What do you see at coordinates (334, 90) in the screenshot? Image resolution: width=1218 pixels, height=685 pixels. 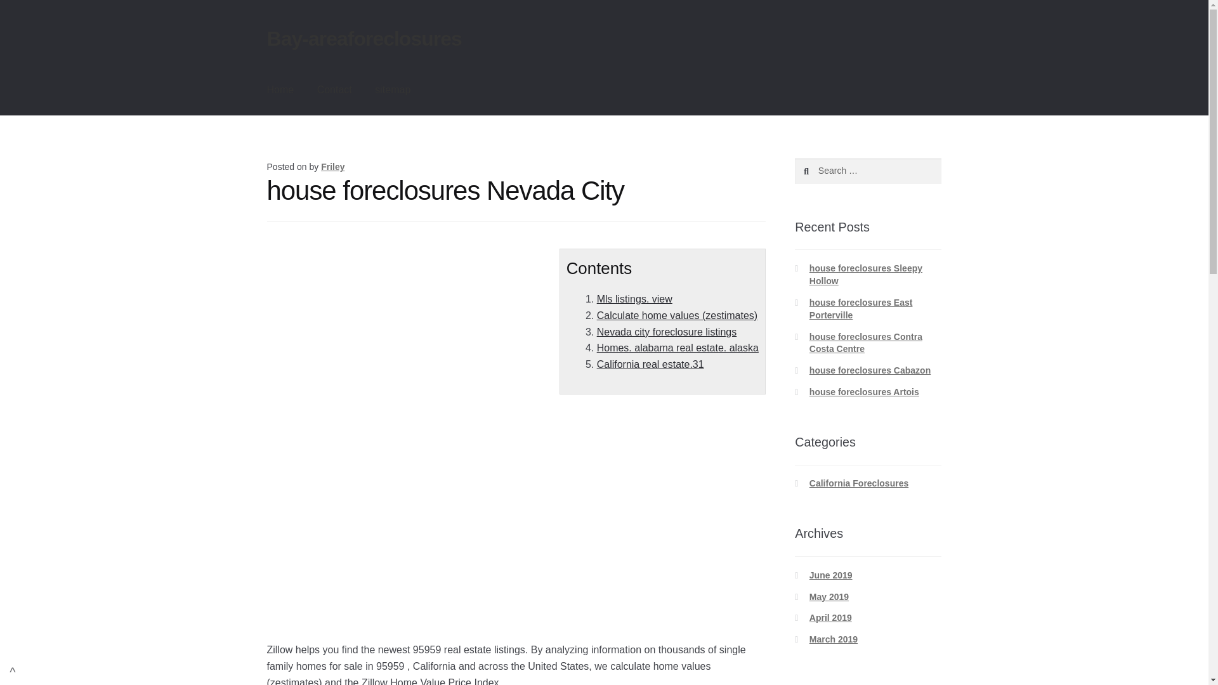 I see `Contact` at bounding box center [334, 90].